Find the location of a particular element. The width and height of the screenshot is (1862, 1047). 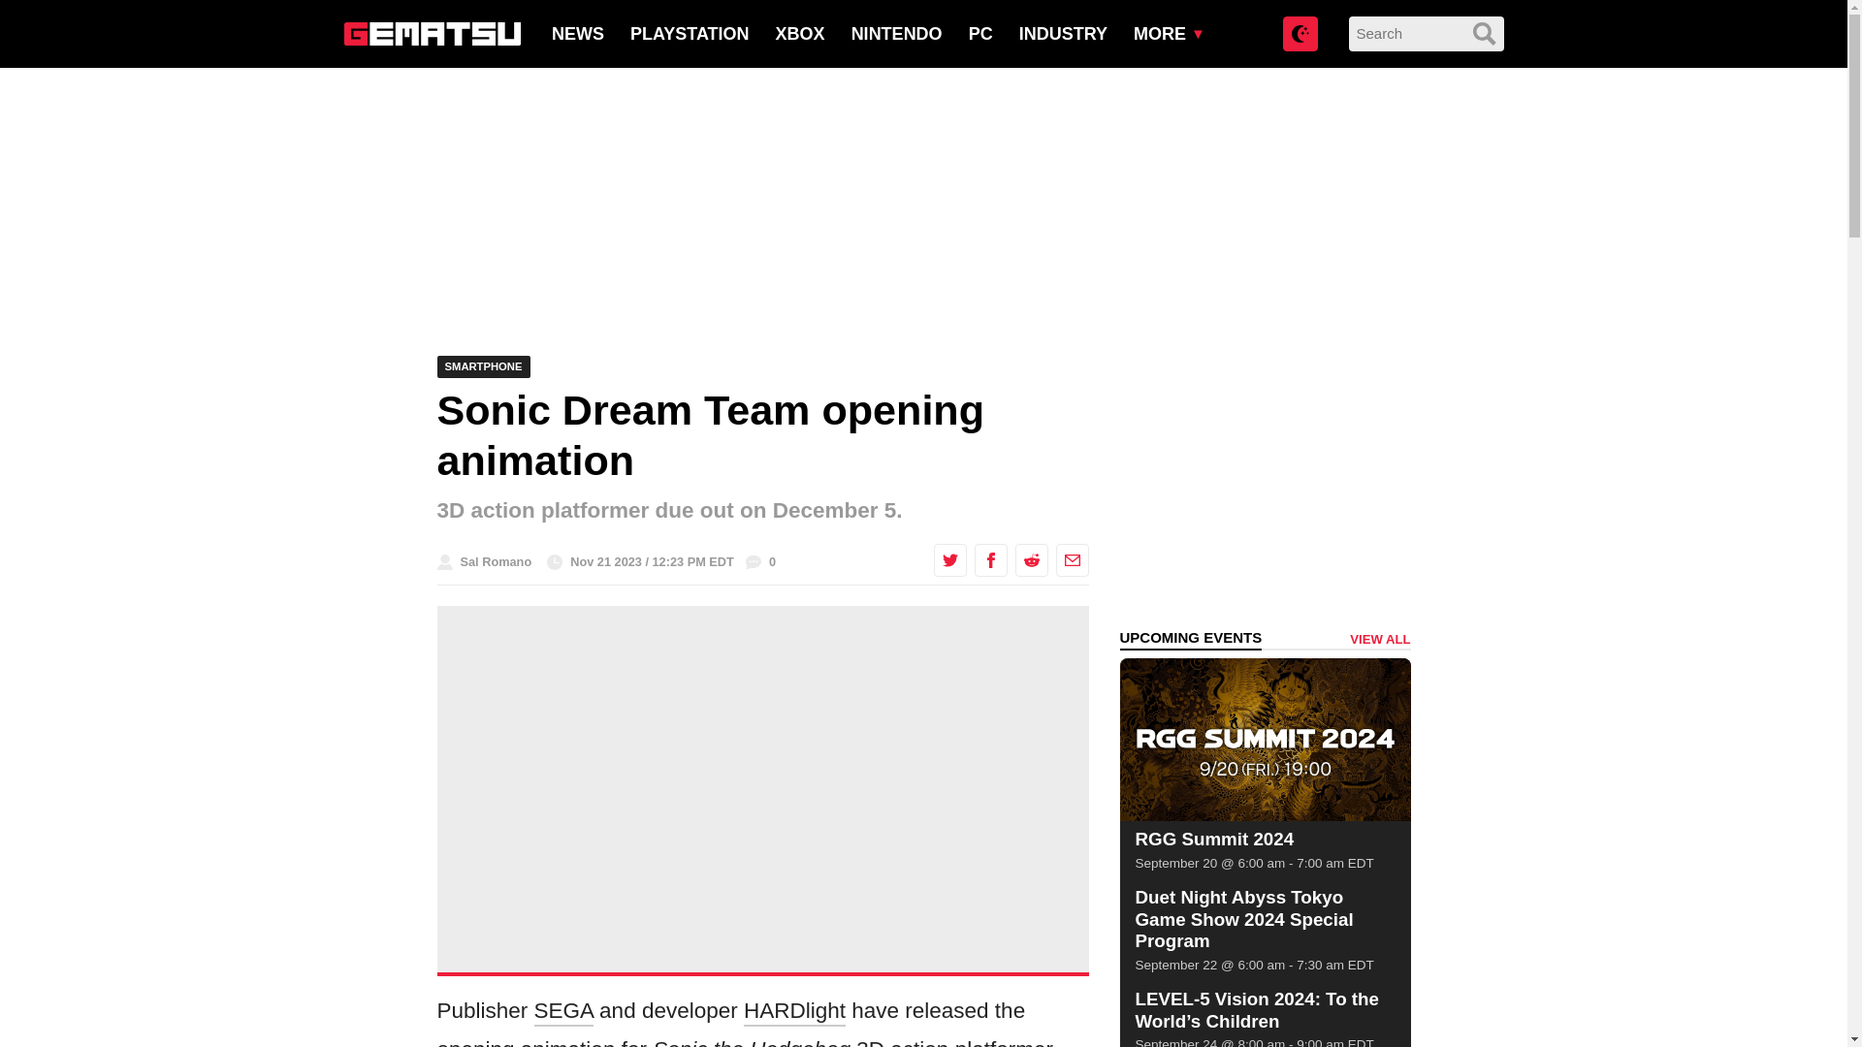

Share this on Twitter is located at coordinates (948, 560).